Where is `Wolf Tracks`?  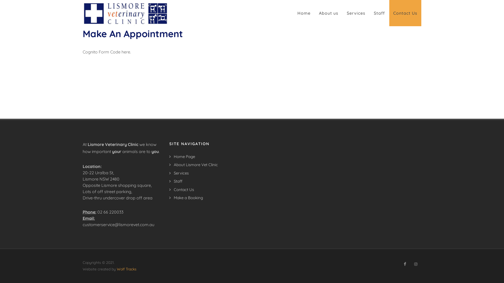 Wolf Tracks is located at coordinates (127, 269).